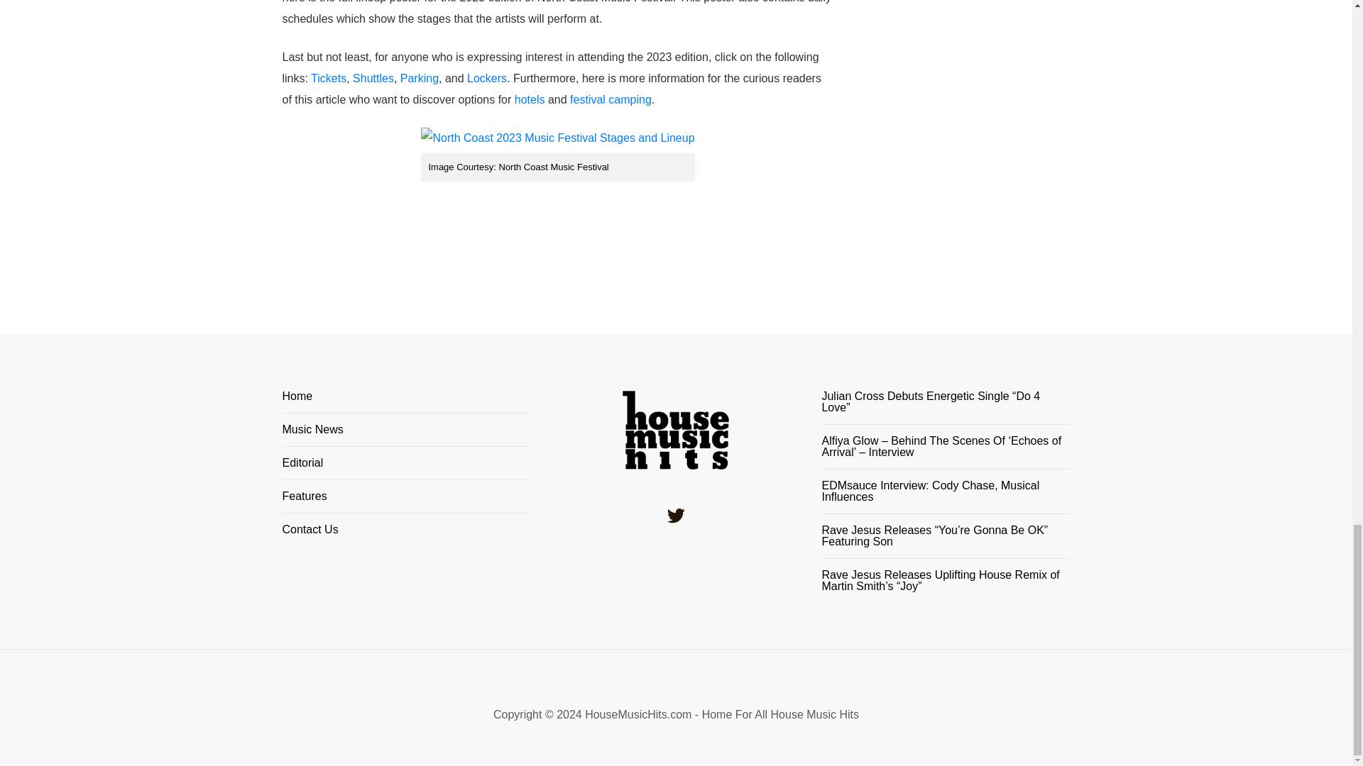 This screenshot has height=766, width=1363. I want to click on Features, so click(406, 502).